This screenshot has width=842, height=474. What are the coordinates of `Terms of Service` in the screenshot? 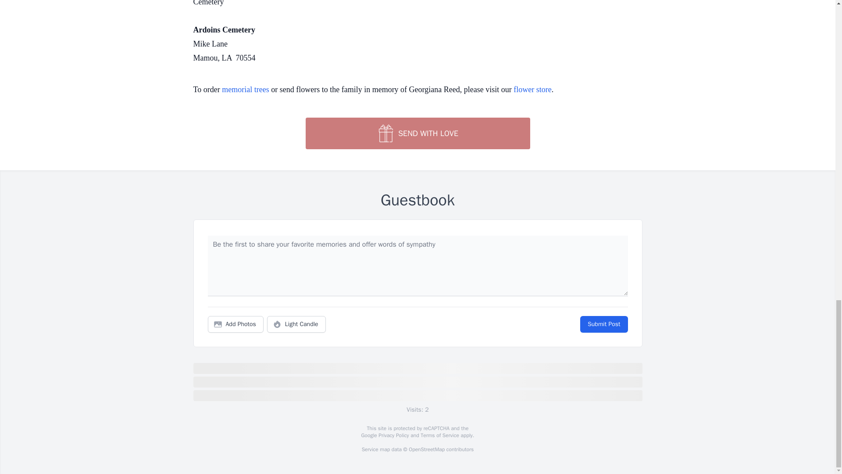 It's located at (439, 435).